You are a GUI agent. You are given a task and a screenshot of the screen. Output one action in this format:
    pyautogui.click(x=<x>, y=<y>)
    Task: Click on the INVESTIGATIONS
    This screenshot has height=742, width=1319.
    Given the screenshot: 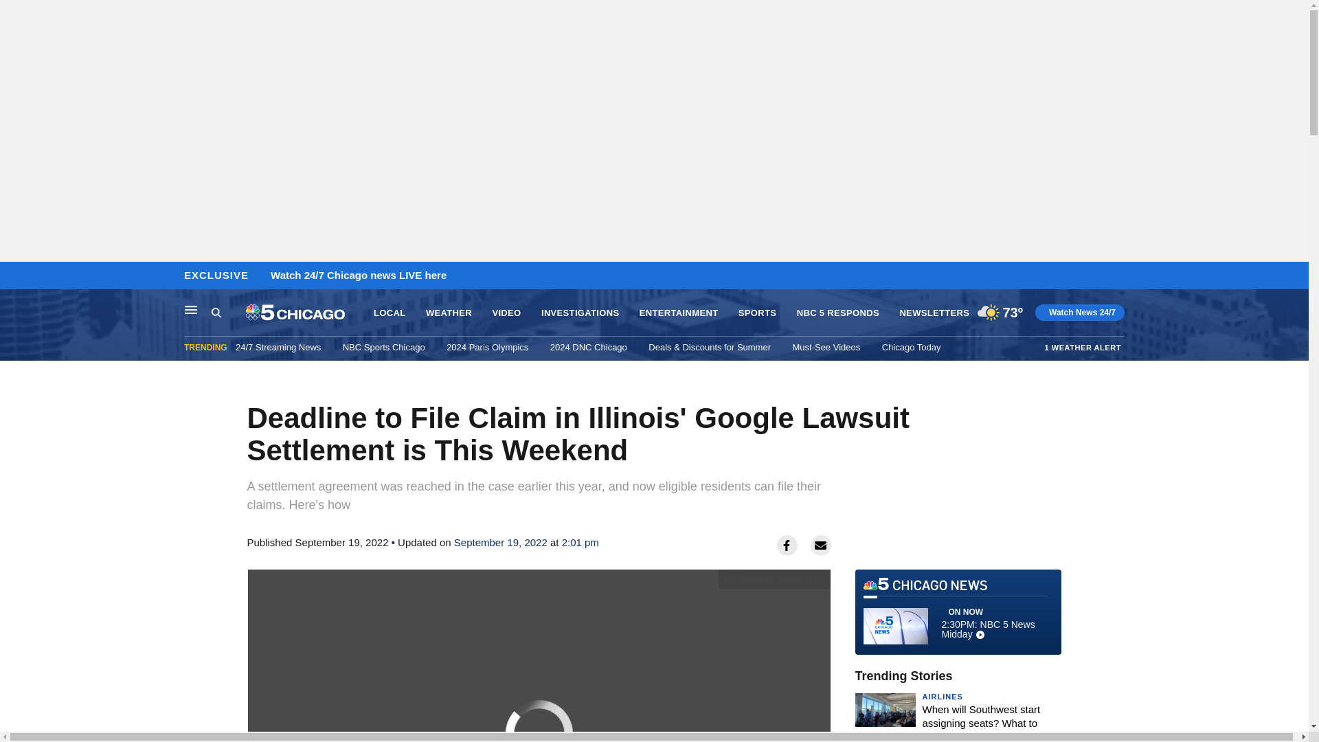 What is the action you would take?
    pyautogui.click(x=580, y=313)
    